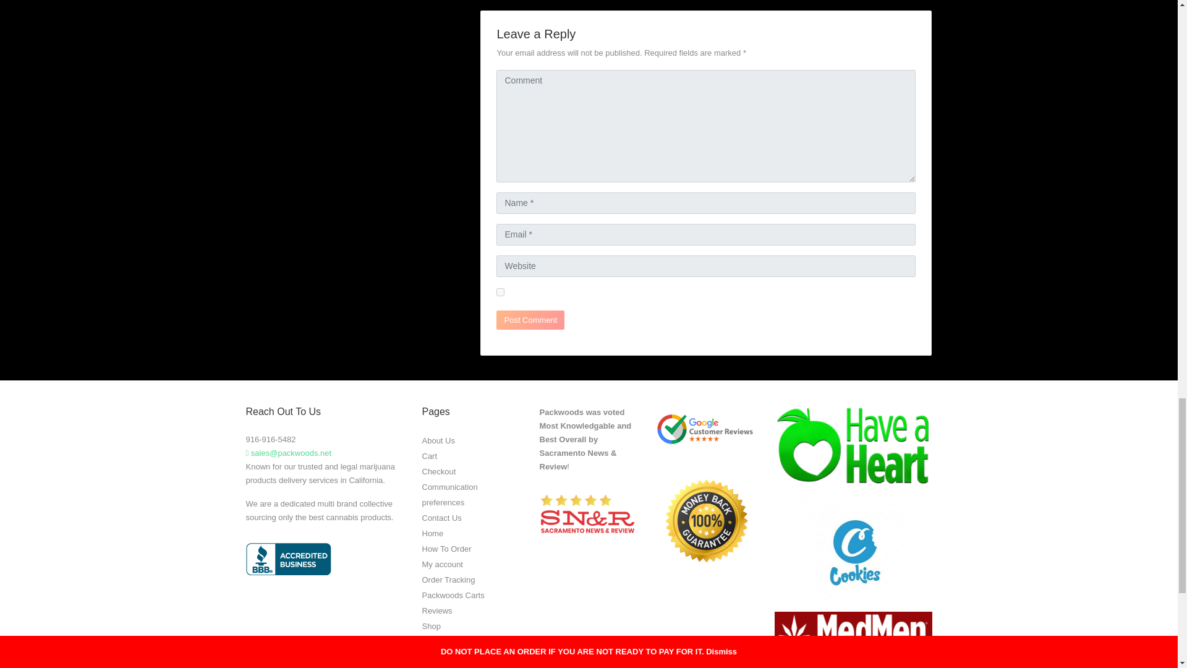  Describe the element at coordinates (500, 292) in the screenshot. I see `yes` at that location.